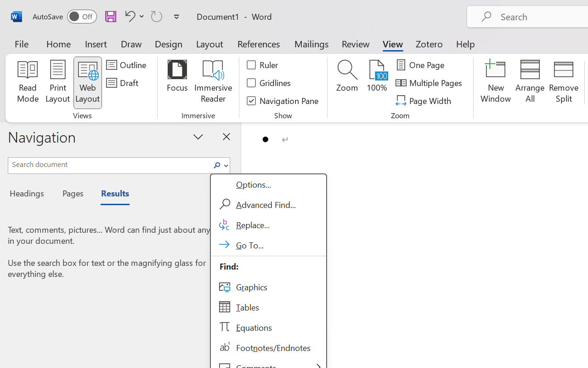 The width and height of the screenshot is (588, 368). What do you see at coordinates (213, 83) in the screenshot?
I see `Immersive Reader` at bounding box center [213, 83].